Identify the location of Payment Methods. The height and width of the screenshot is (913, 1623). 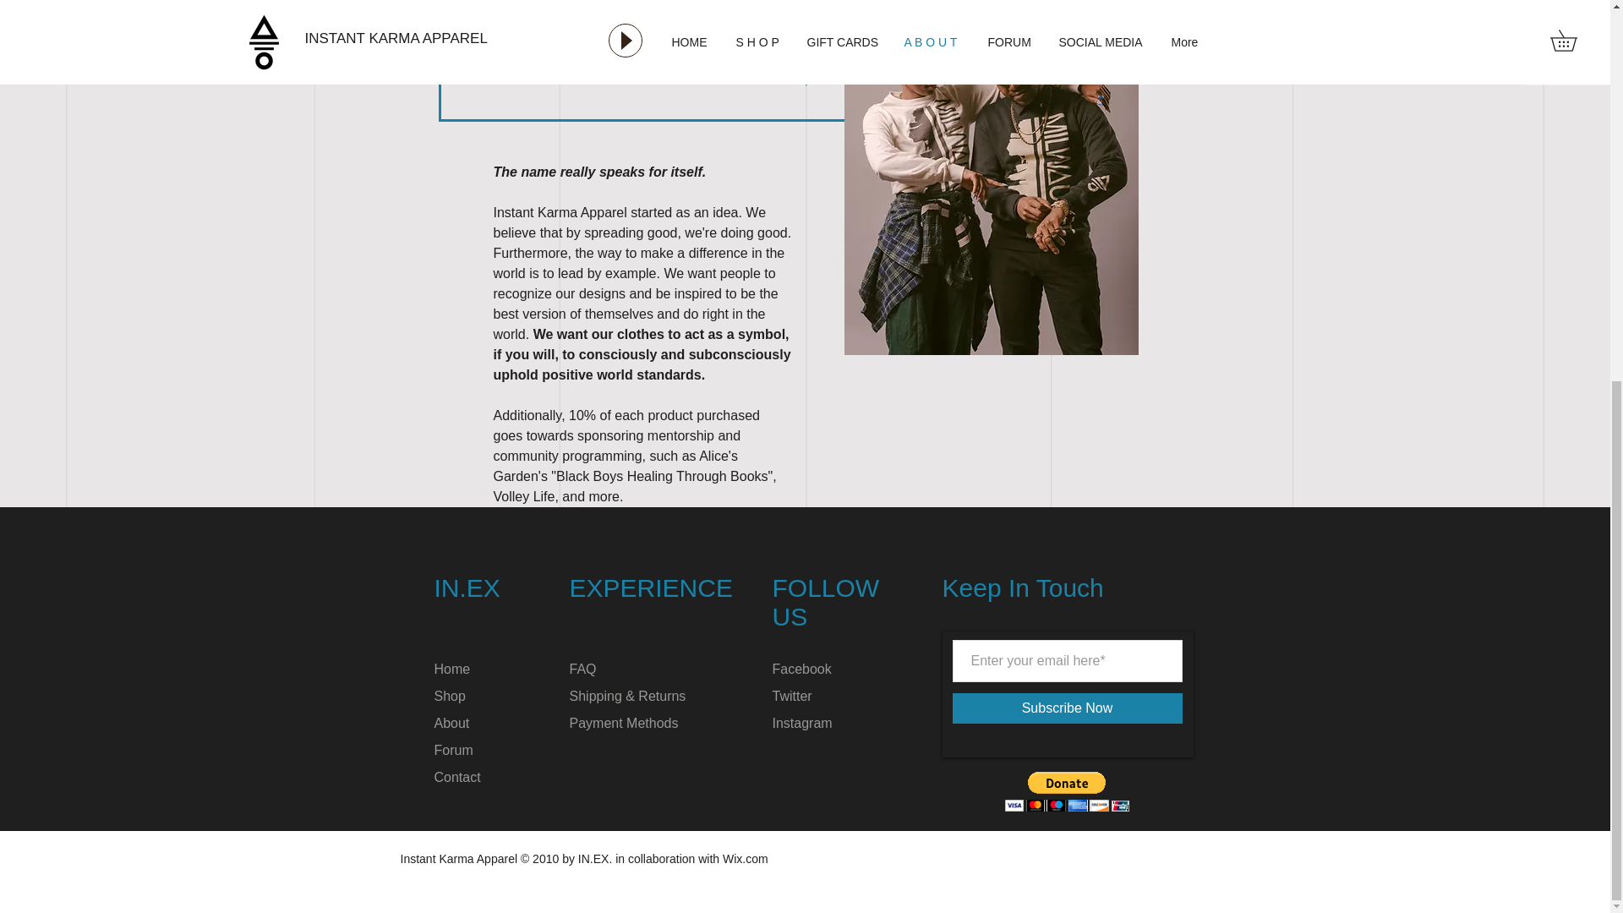
(624, 723).